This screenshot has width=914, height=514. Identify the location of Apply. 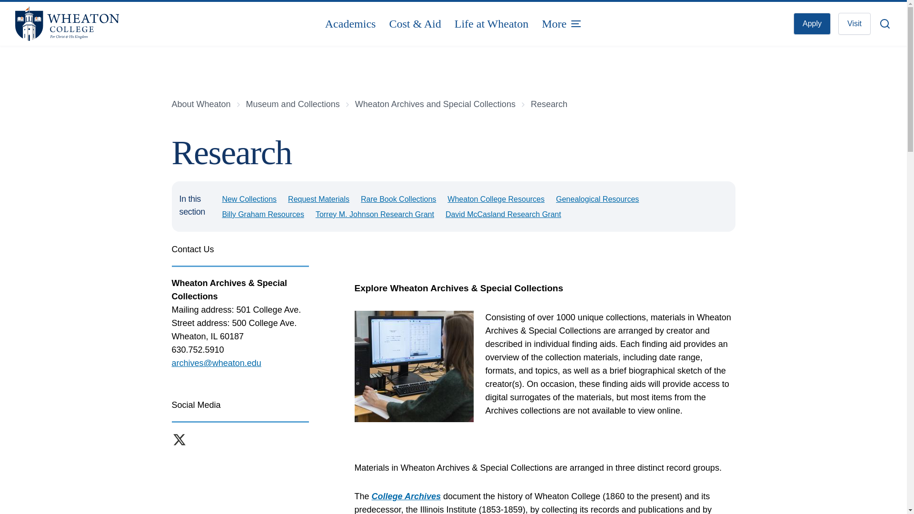
(812, 24).